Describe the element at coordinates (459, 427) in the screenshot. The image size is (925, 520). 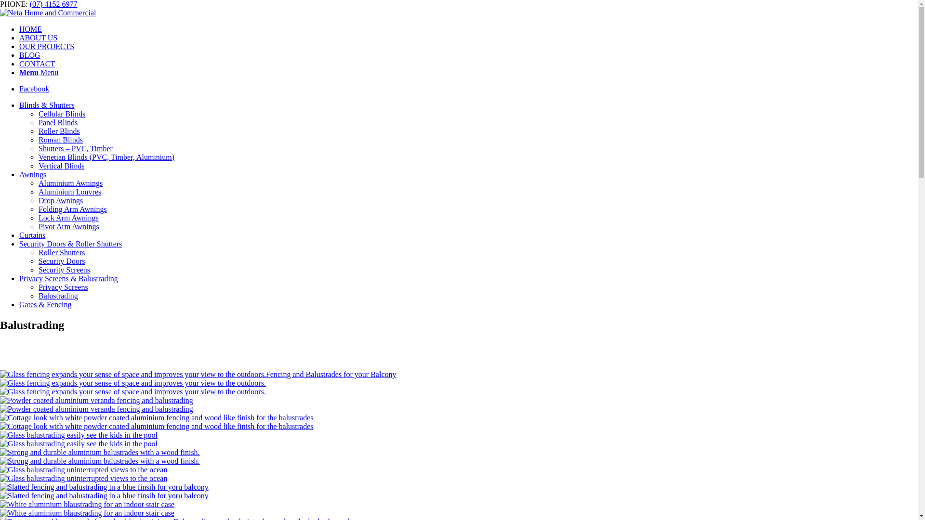
I see `Durable aluminium with a wood like finish` at that location.